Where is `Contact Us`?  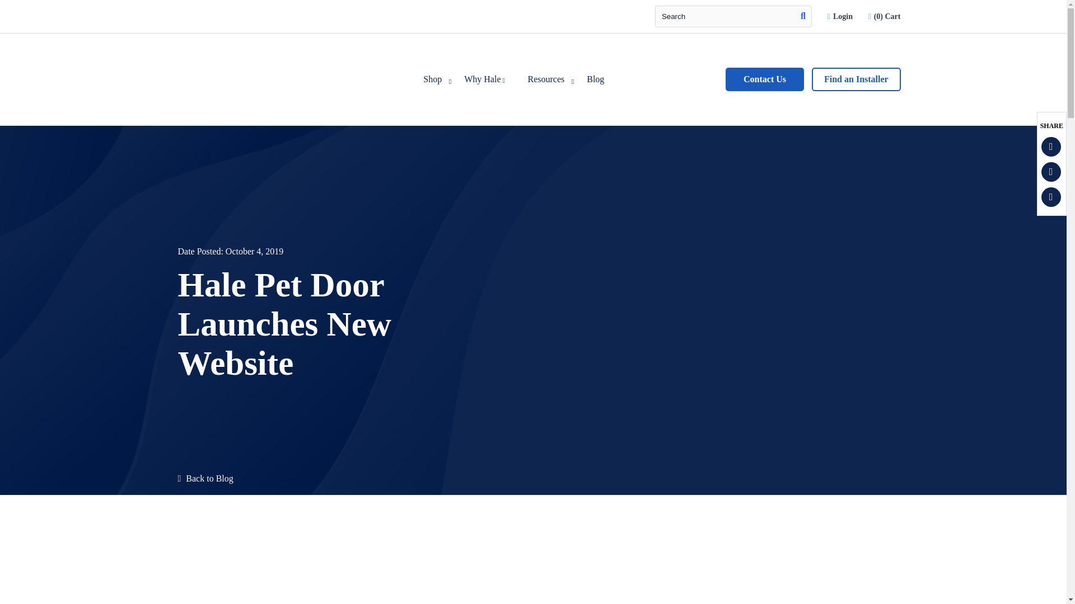
Contact Us is located at coordinates (765, 79).